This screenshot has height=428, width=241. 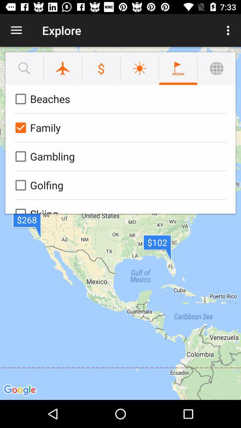 I want to click on choose item next to the explore item, so click(x=16, y=30).